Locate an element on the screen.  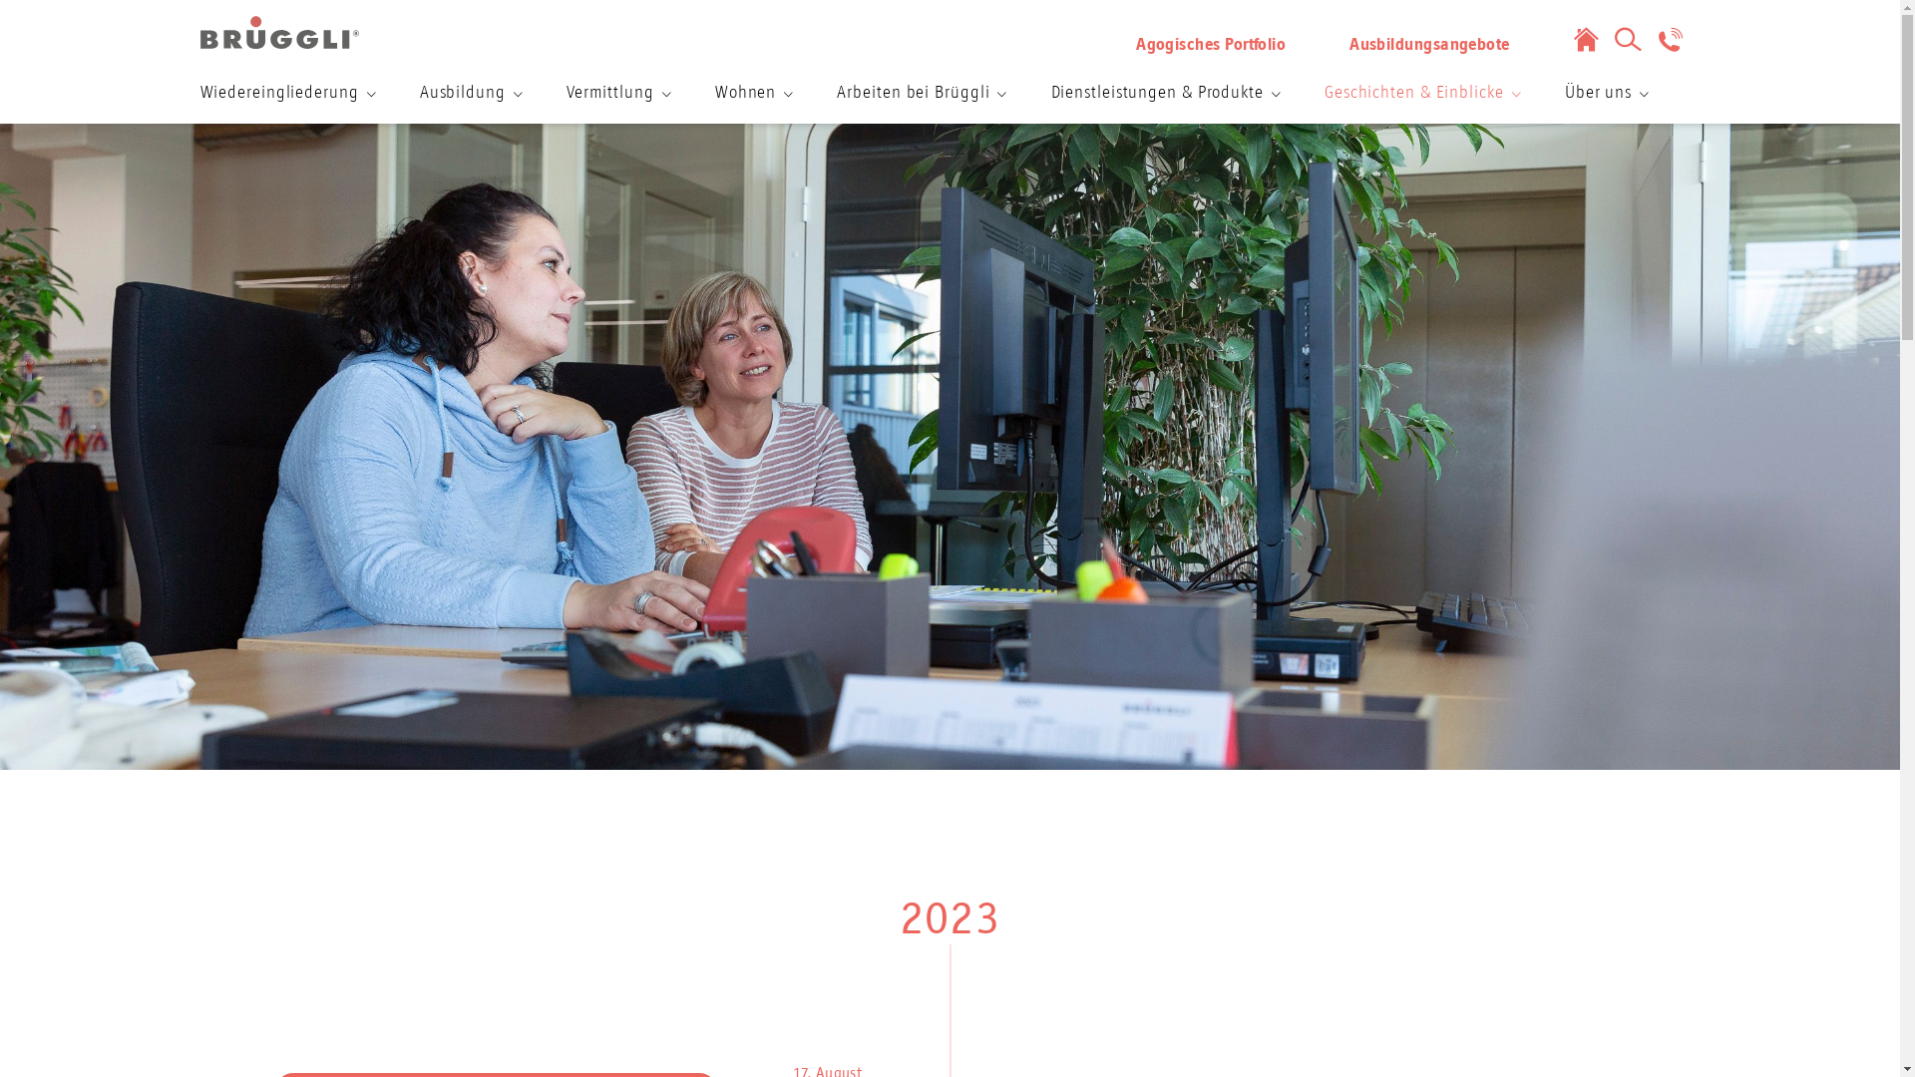
Agogisches Portfolio is located at coordinates (1211, 46).